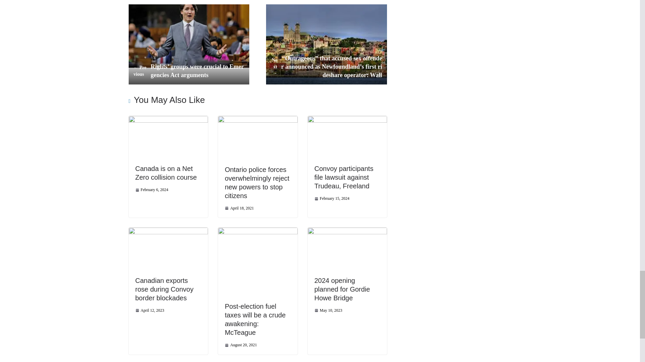 The width and height of the screenshot is (645, 362). Describe the element at coordinates (151, 190) in the screenshot. I see `12:14 pm` at that location.